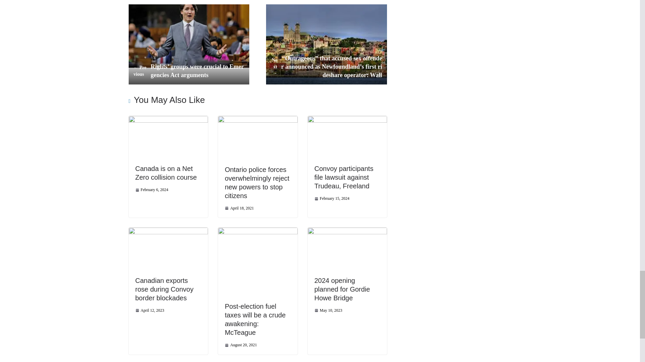 The width and height of the screenshot is (645, 362). Describe the element at coordinates (151, 190) in the screenshot. I see `12:14 pm` at that location.